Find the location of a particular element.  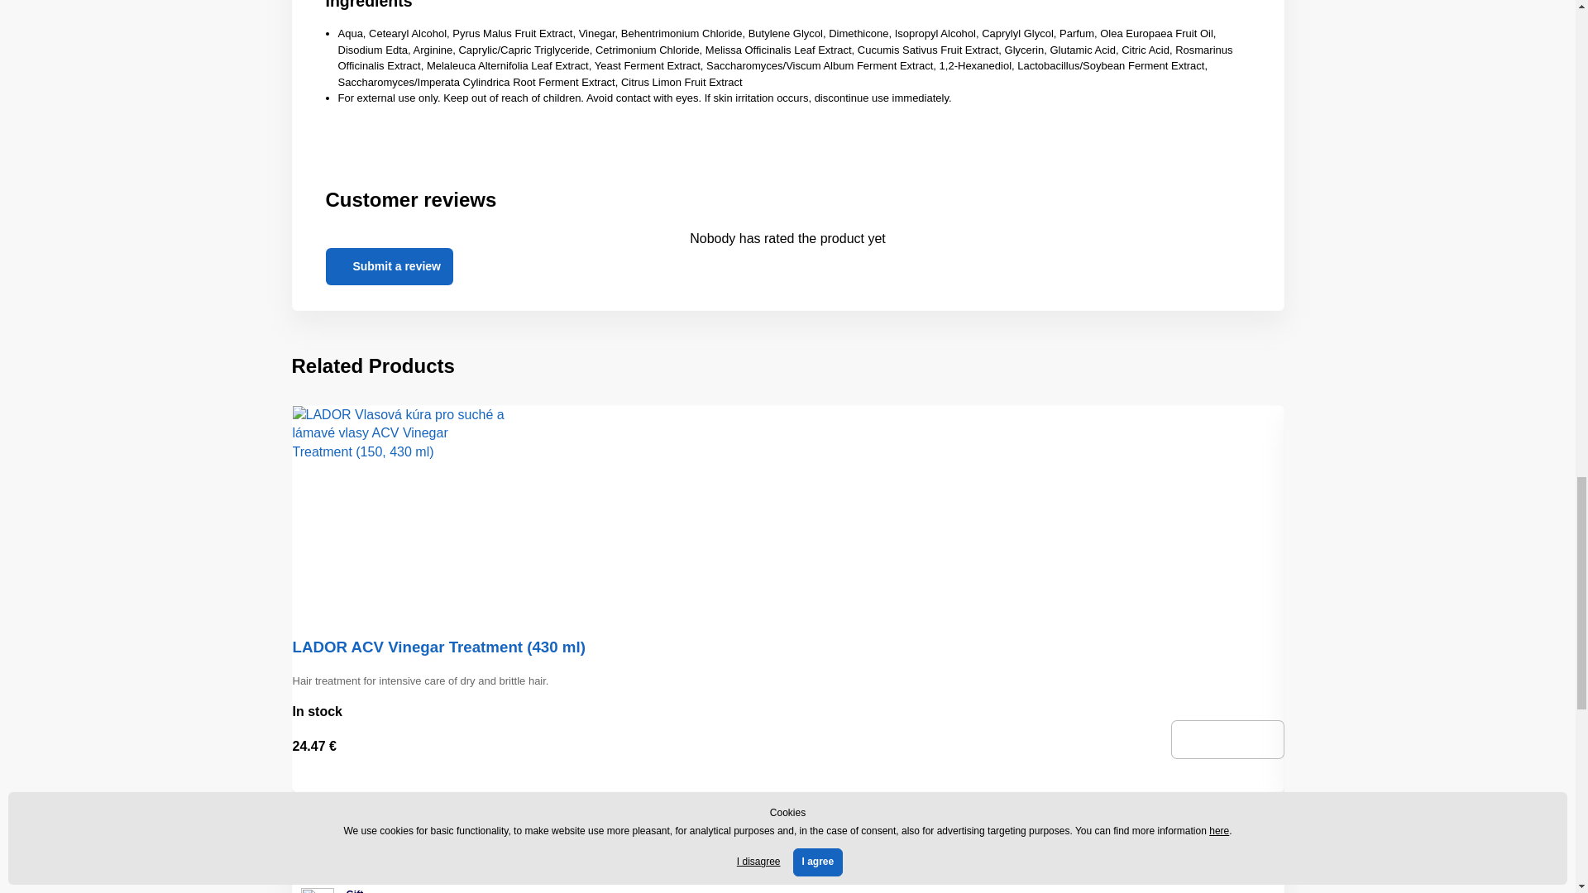

Add to Favourites is located at coordinates (781, 781).